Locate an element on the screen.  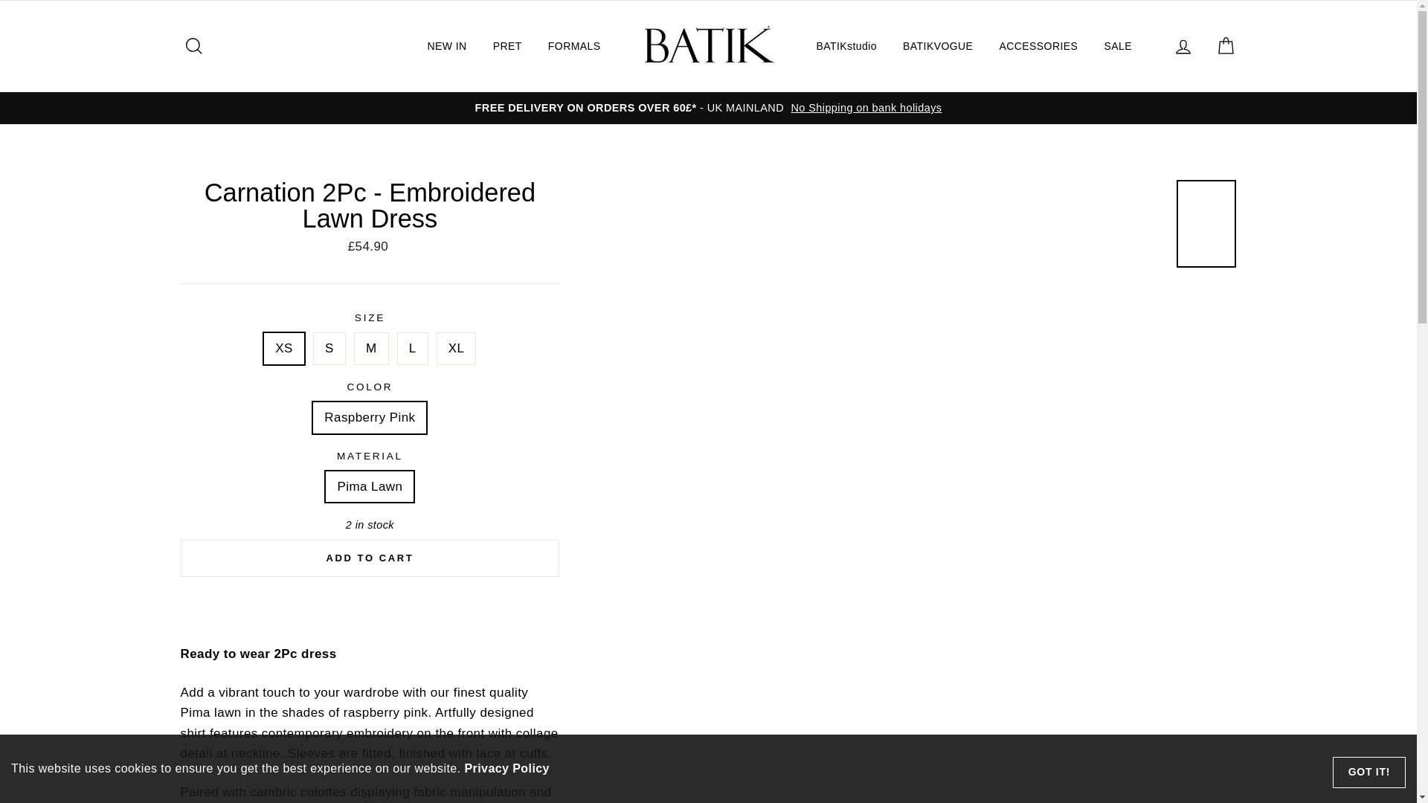
ACCESSORIES is located at coordinates (1038, 45).